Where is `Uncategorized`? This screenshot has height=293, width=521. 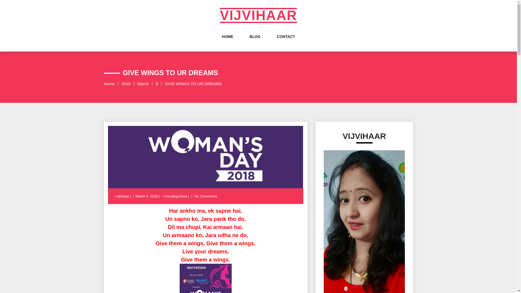 Uncategorized is located at coordinates (176, 196).